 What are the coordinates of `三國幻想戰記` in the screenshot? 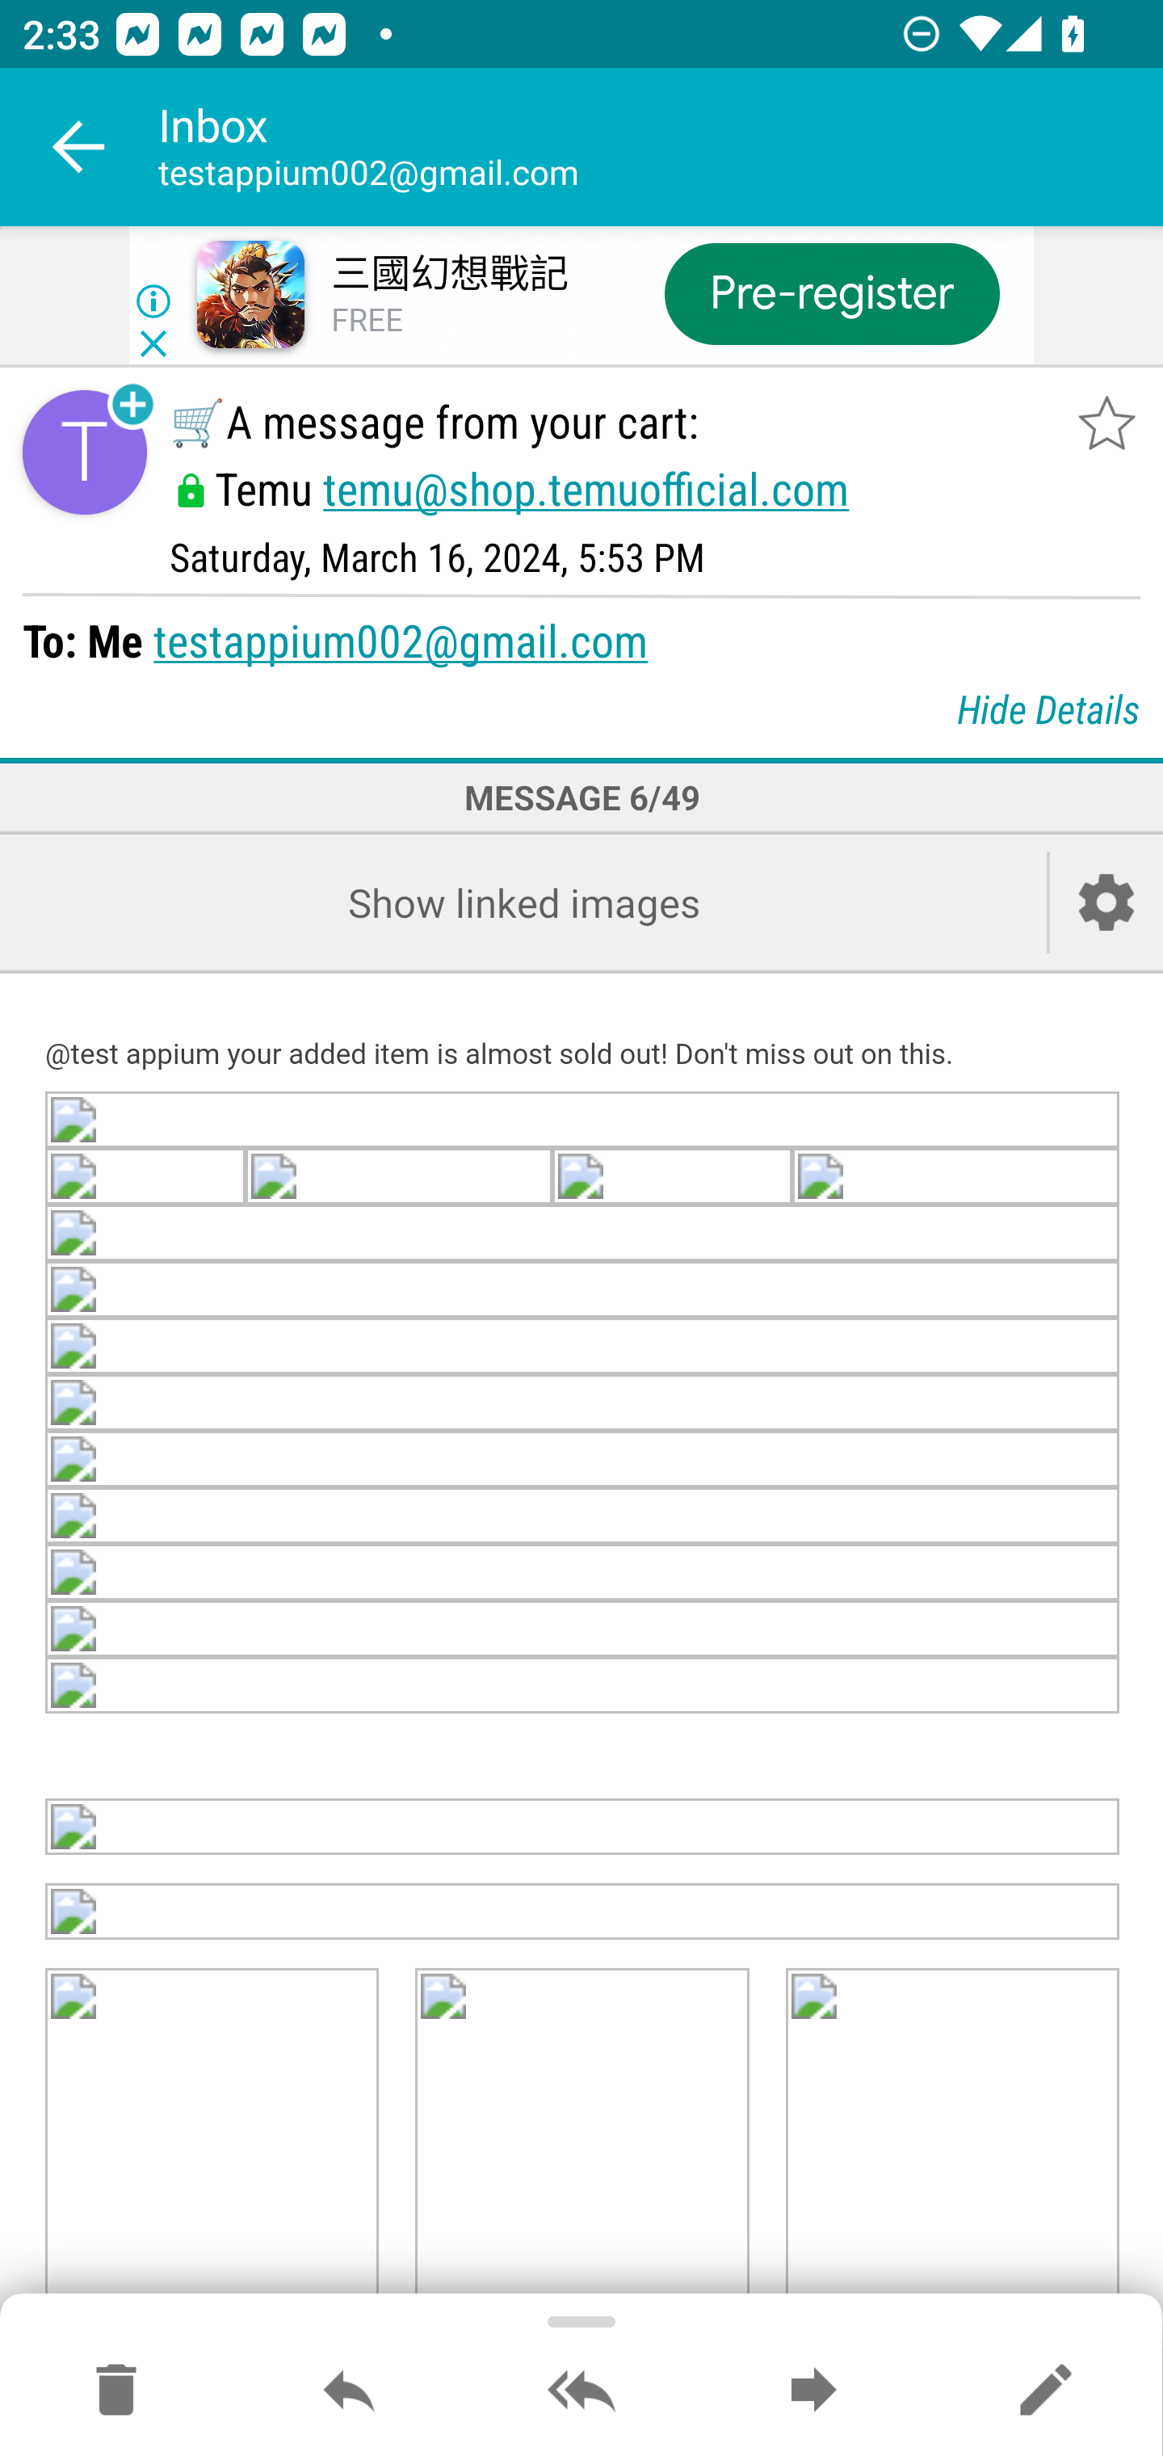 It's located at (449, 275).